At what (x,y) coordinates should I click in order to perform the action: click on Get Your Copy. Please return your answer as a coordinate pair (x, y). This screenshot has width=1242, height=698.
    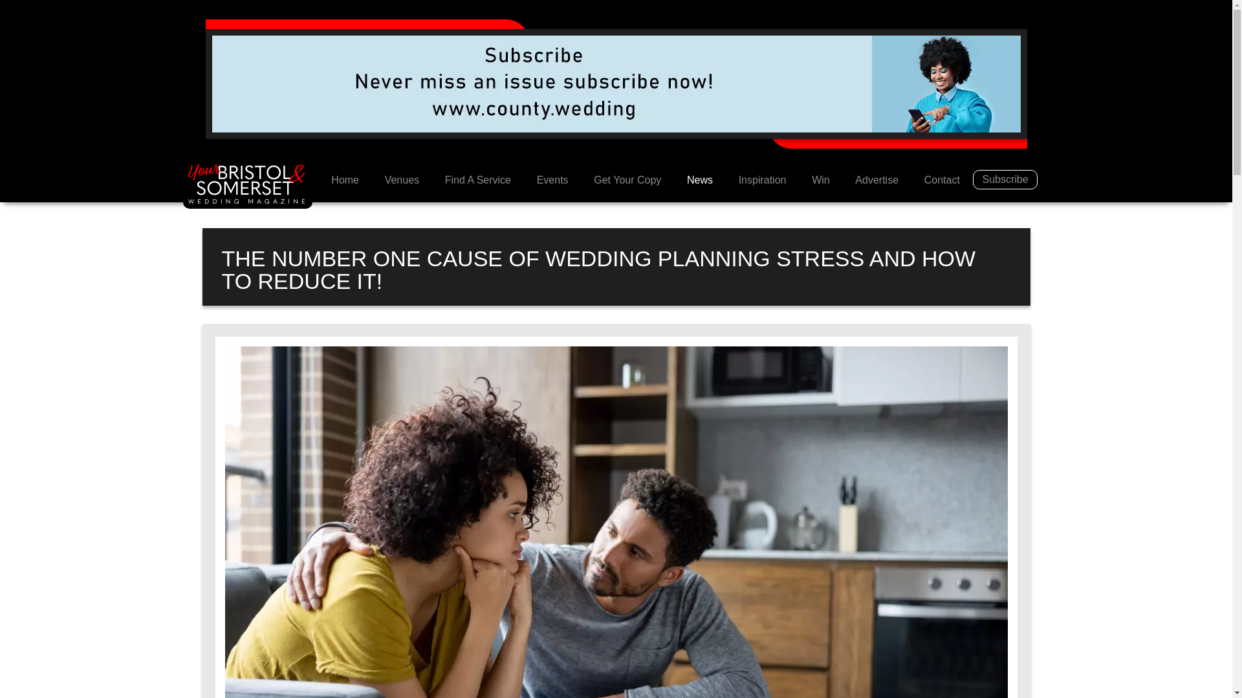
    Looking at the image, I should click on (627, 180).